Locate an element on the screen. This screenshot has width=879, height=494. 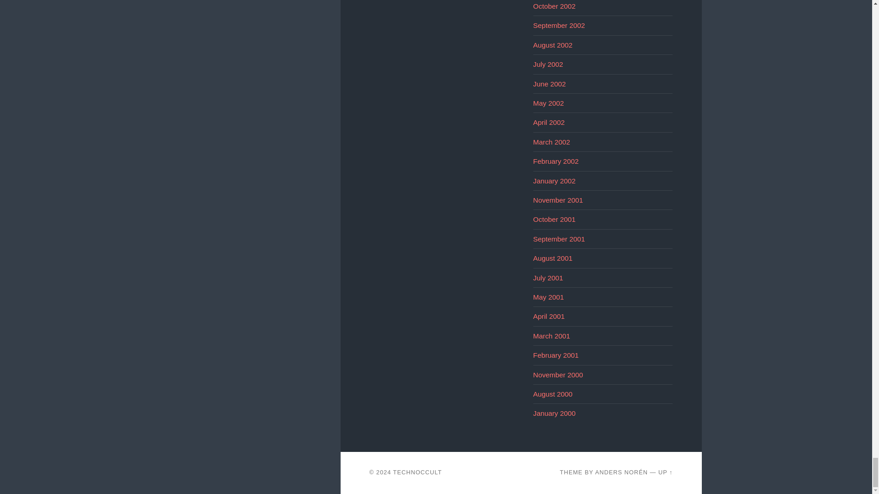
To the top is located at coordinates (666, 472).